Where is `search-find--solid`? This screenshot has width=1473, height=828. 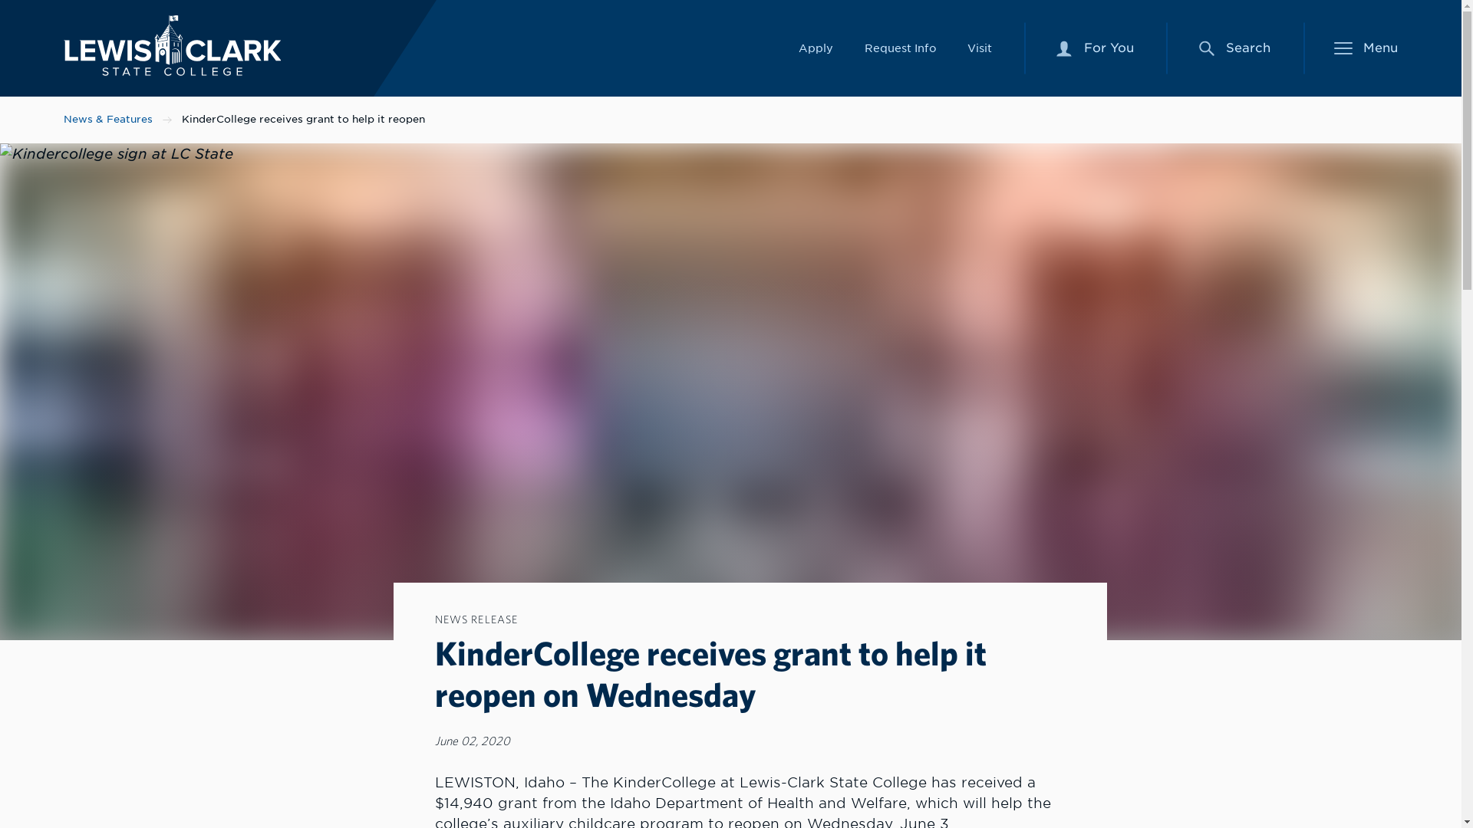 search-find--solid is located at coordinates (1095, 48).